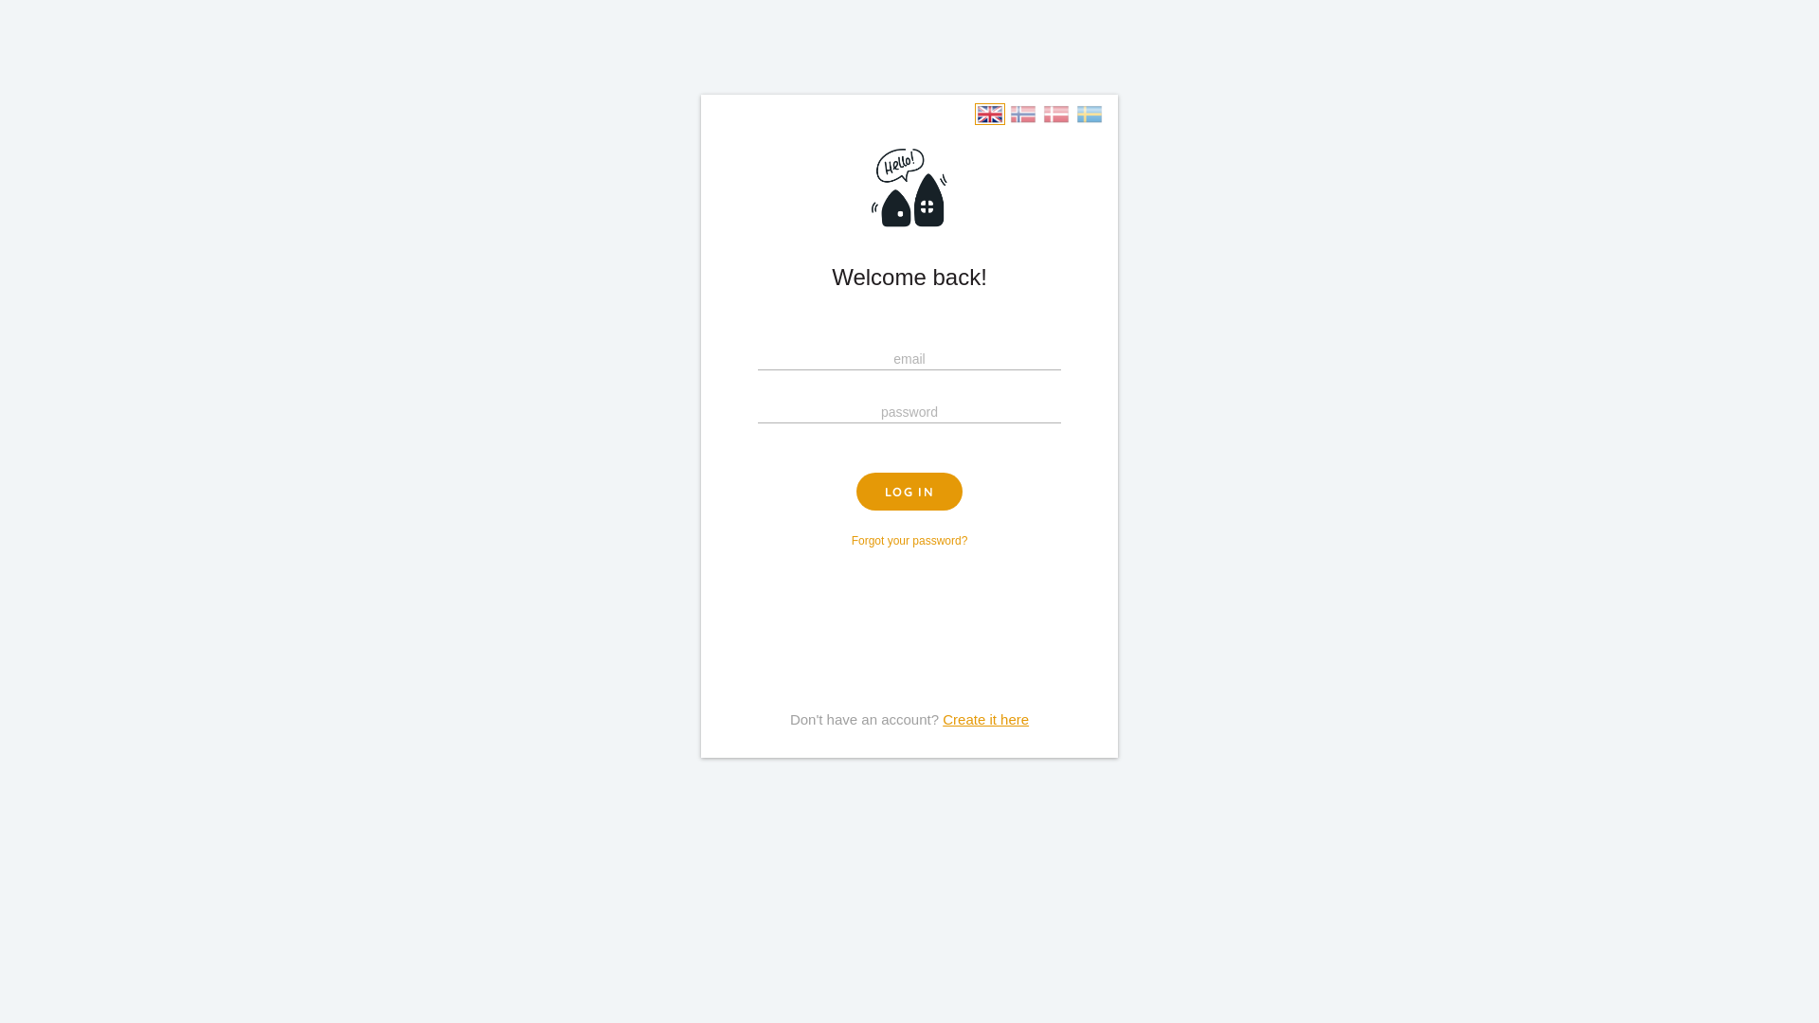  What do you see at coordinates (909, 188) in the screenshot?
I see `2homes` at bounding box center [909, 188].